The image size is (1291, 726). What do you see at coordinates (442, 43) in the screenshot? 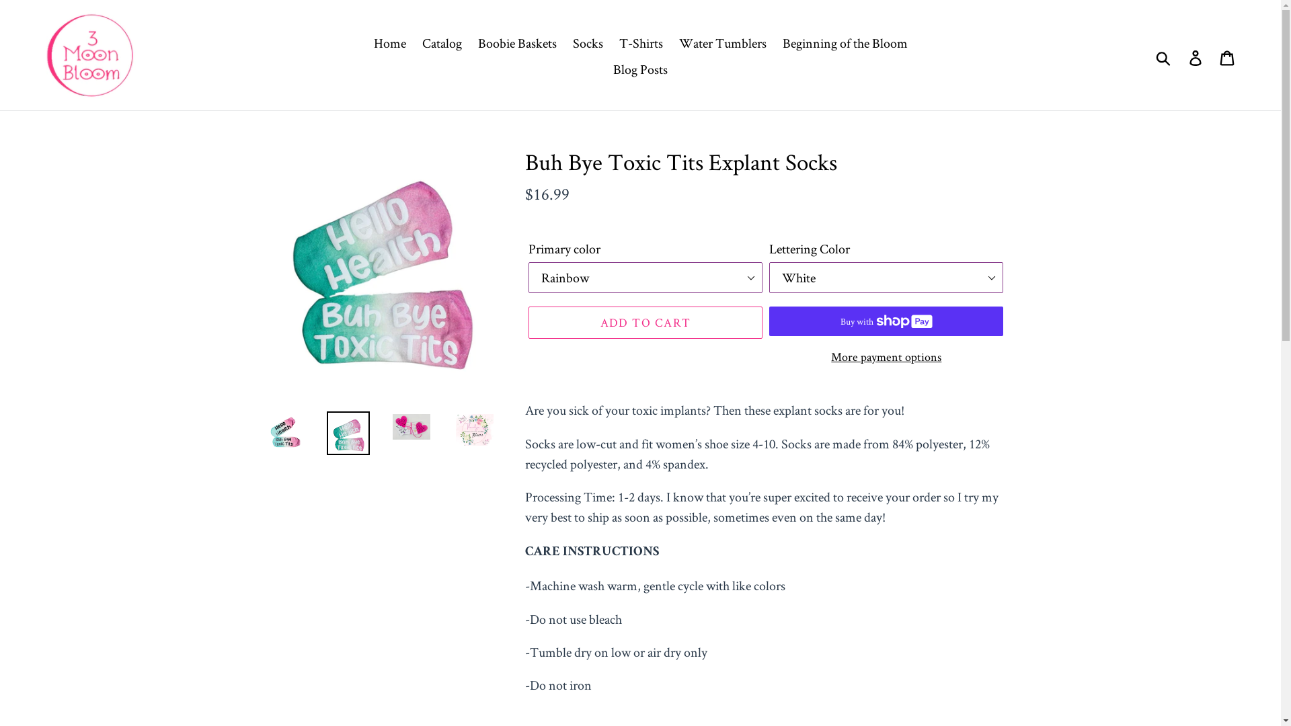
I see `Catalog` at bounding box center [442, 43].